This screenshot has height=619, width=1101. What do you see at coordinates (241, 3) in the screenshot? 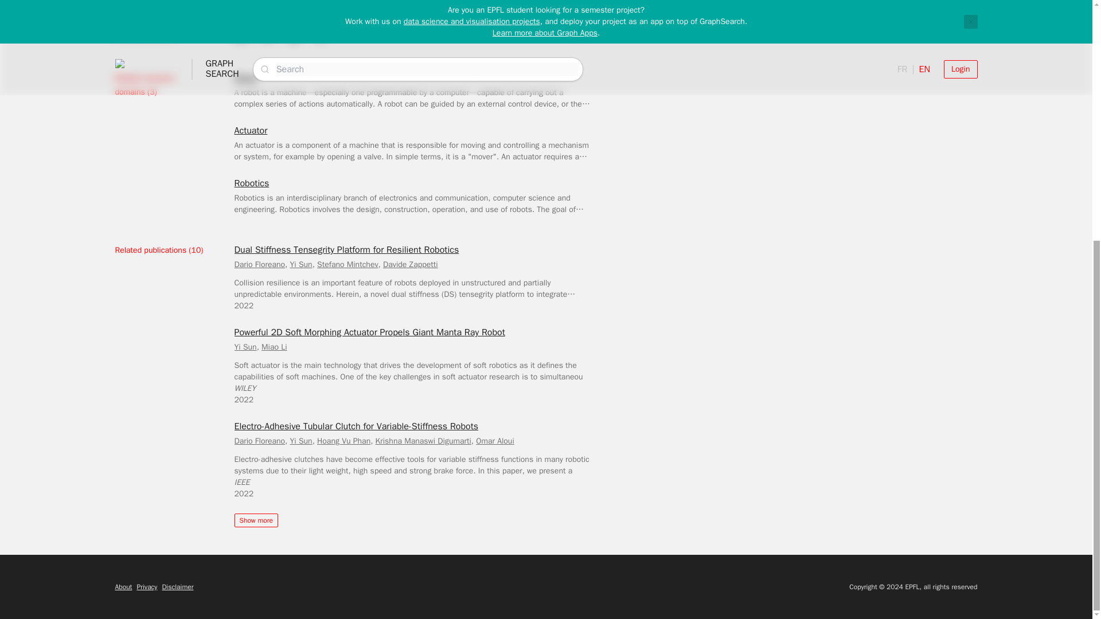
I see `EPFL` at bounding box center [241, 3].